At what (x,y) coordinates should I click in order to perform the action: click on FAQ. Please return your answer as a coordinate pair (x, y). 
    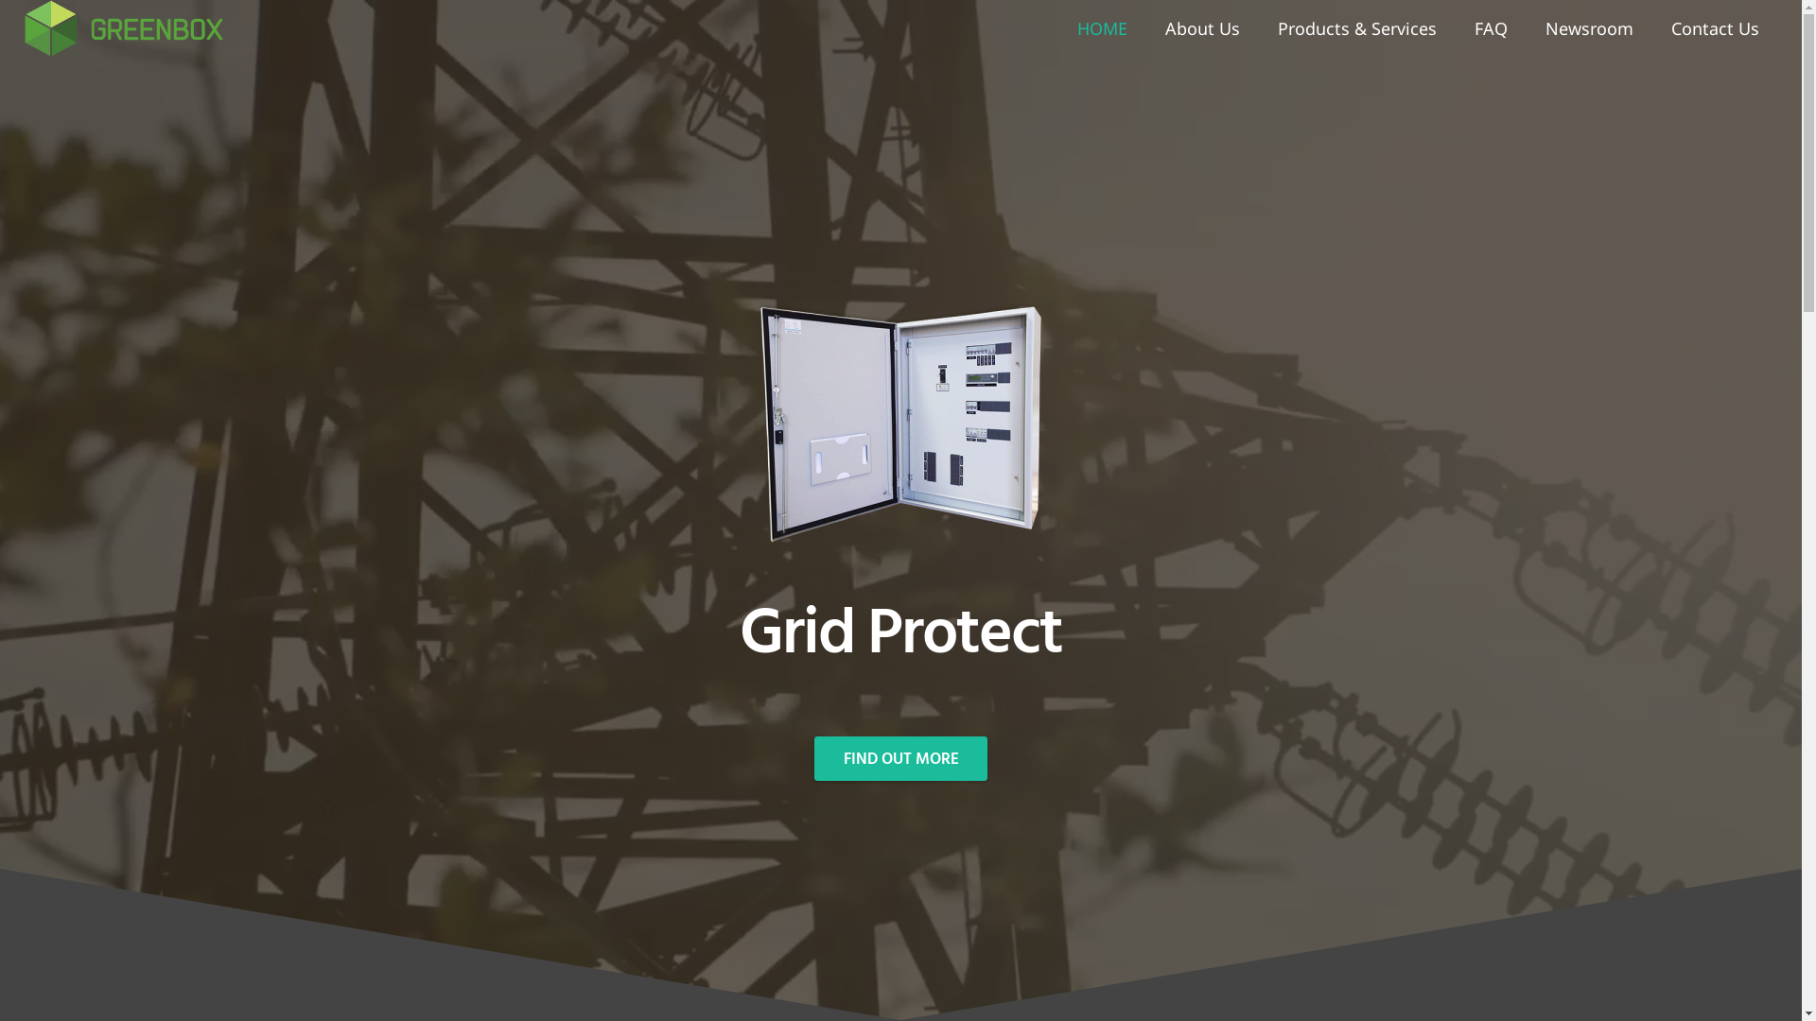
    Looking at the image, I should click on (1491, 28).